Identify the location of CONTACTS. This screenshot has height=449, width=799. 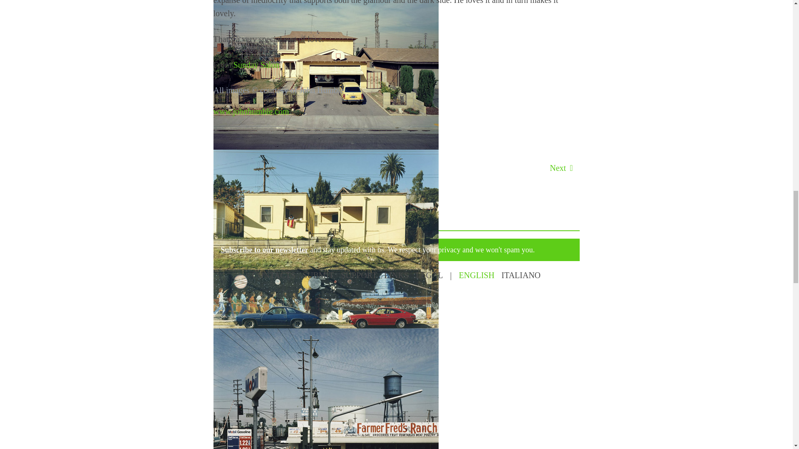
(274, 275).